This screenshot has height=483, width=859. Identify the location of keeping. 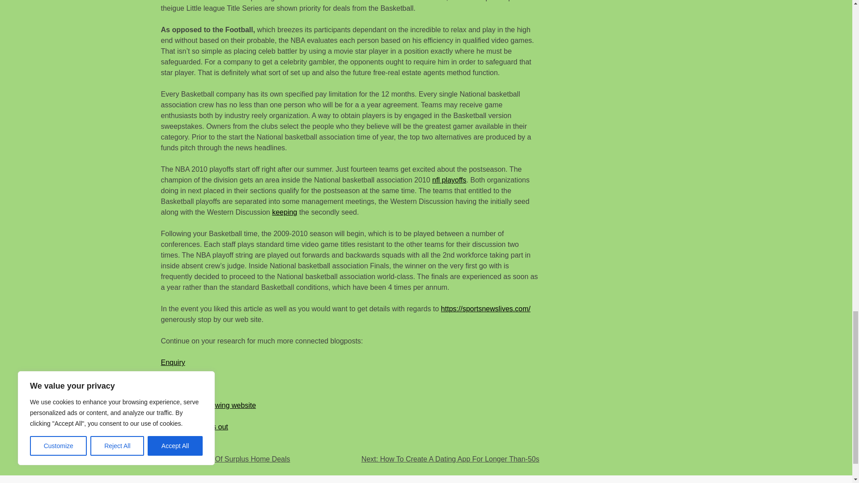
(285, 212).